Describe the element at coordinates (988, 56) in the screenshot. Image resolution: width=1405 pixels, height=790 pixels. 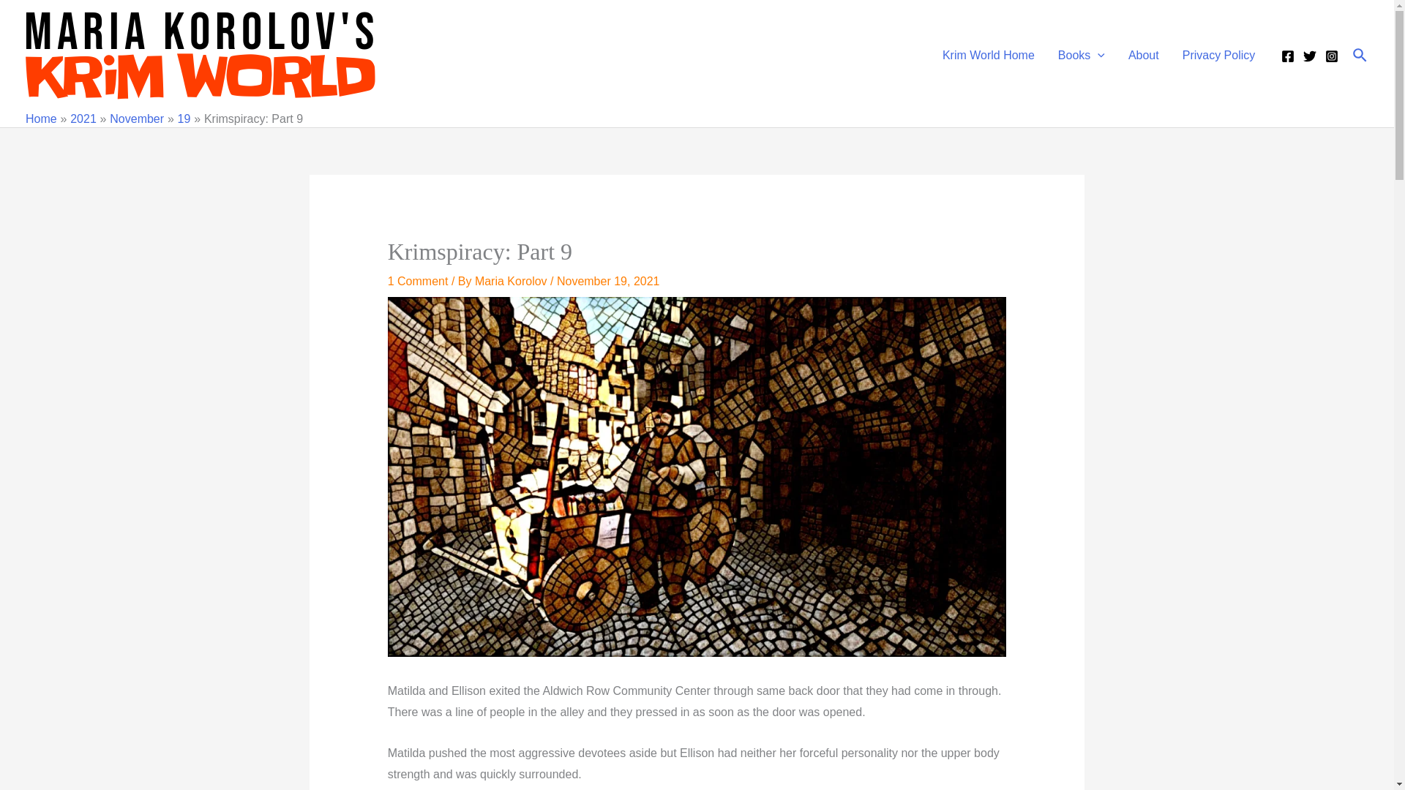
I see `Krim World Home` at that location.